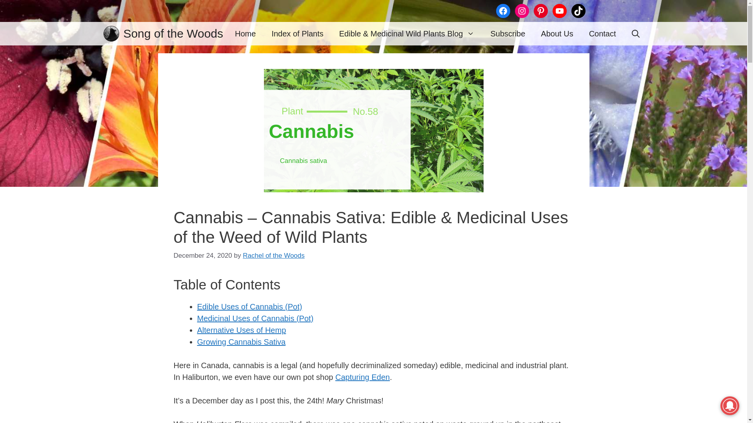 This screenshot has height=423, width=753. What do you see at coordinates (507, 34) in the screenshot?
I see `Subscribe` at bounding box center [507, 34].